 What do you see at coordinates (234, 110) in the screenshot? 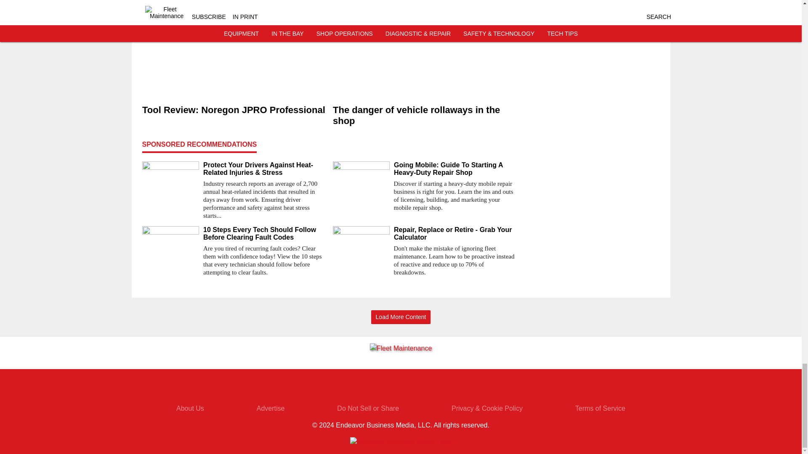
I see `Tool Review: Noregon JPRO Professional` at bounding box center [234, 110].